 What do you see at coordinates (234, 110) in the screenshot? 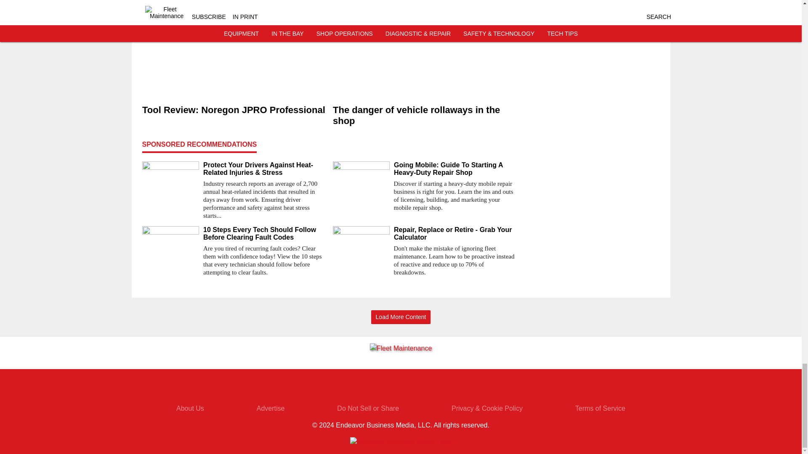
I see `Tool Review: Noregon JPRO Professional` at bounding box center [234, 110].